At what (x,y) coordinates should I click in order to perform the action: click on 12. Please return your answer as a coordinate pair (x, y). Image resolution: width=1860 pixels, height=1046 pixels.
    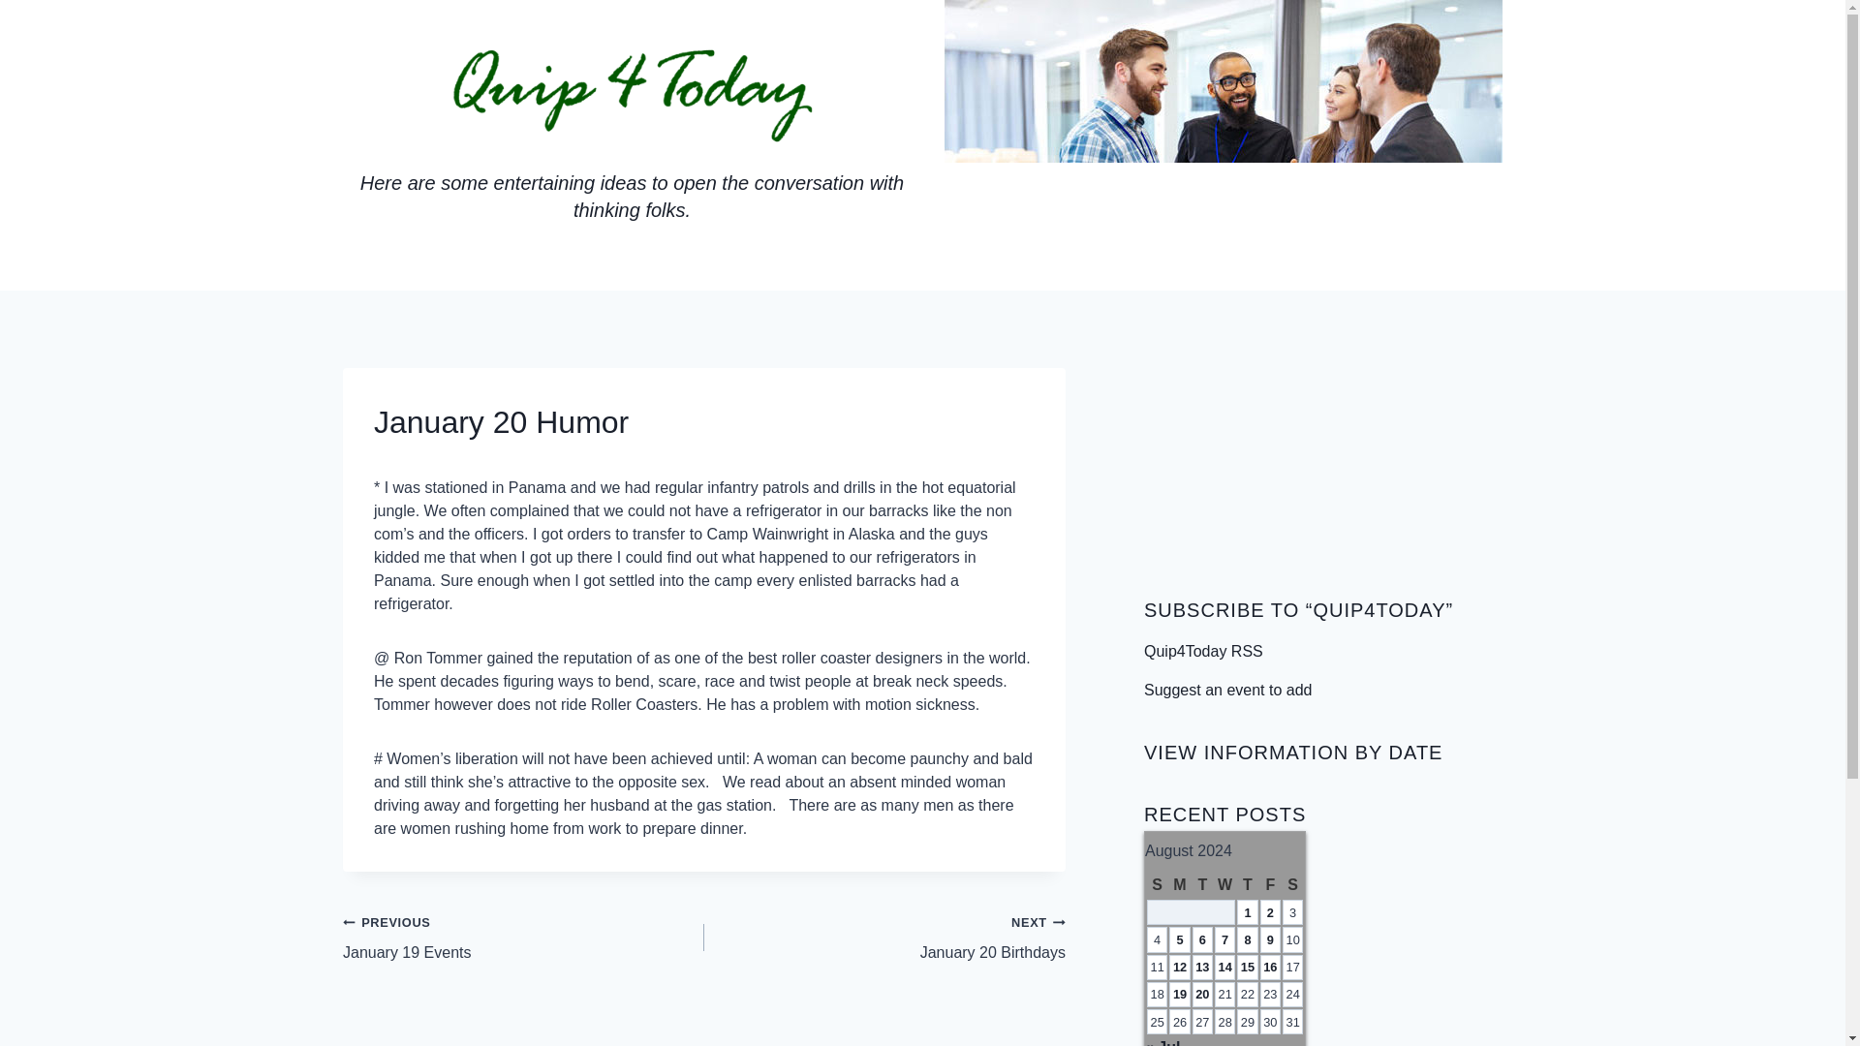
    Looking at the image, I should click on (1180, 967).